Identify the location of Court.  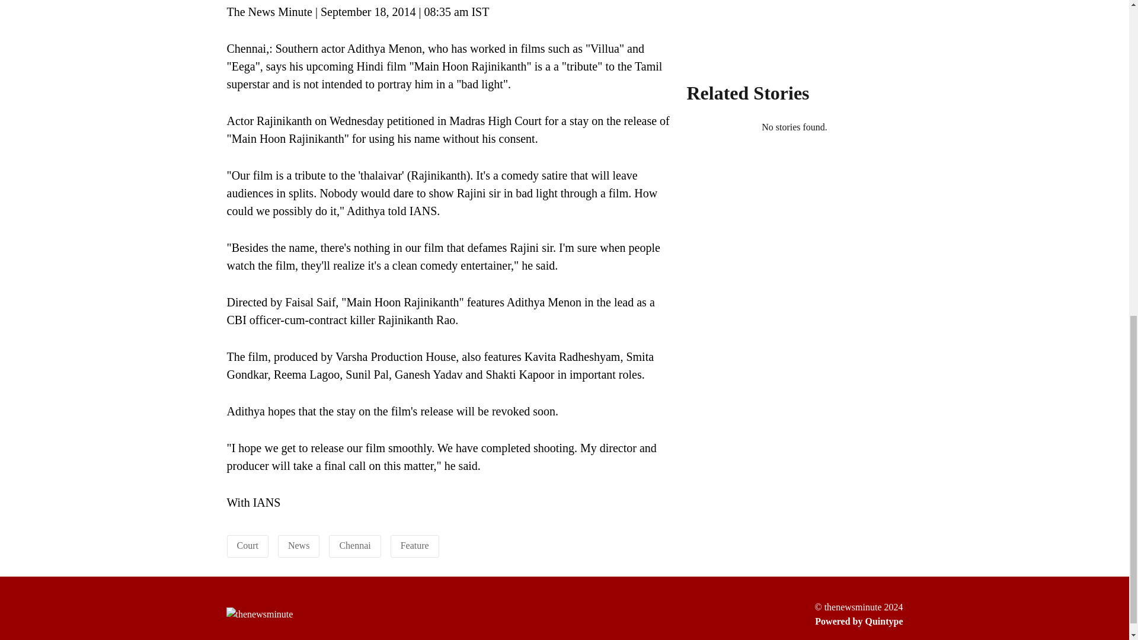
(247, 545).